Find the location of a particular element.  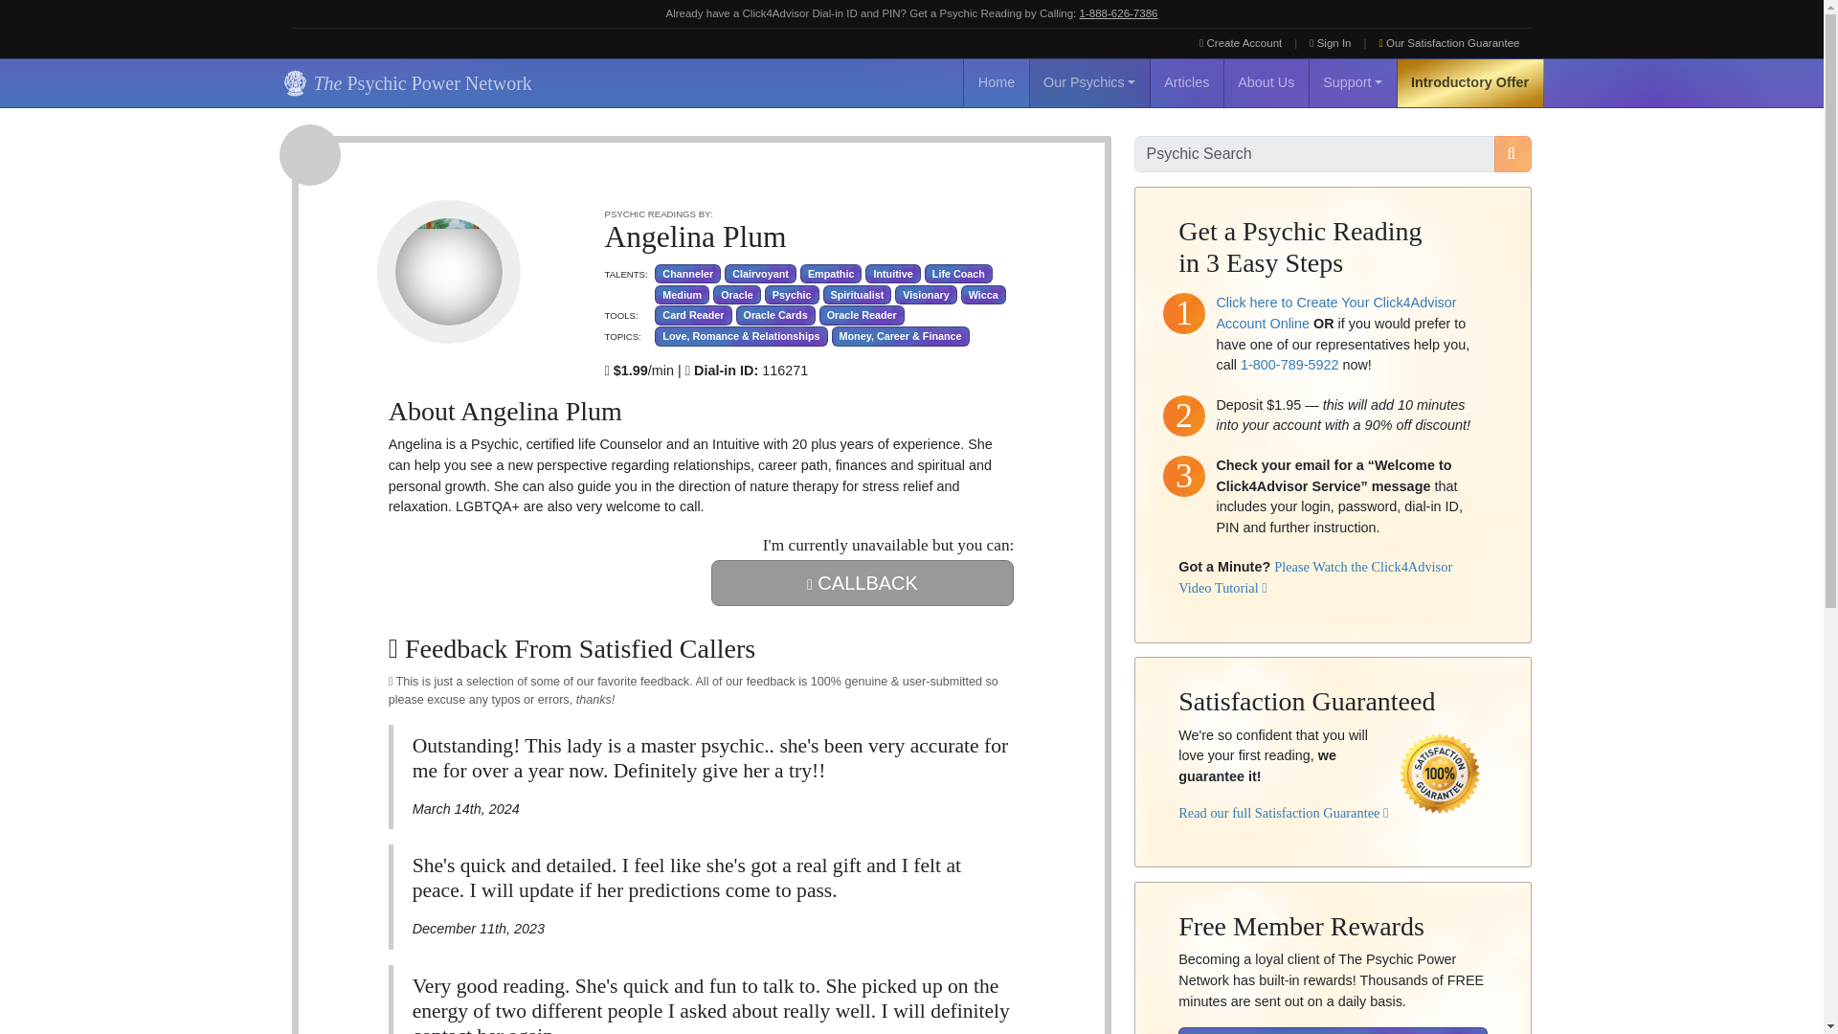

Psychic is located at coordinates (792, 295).